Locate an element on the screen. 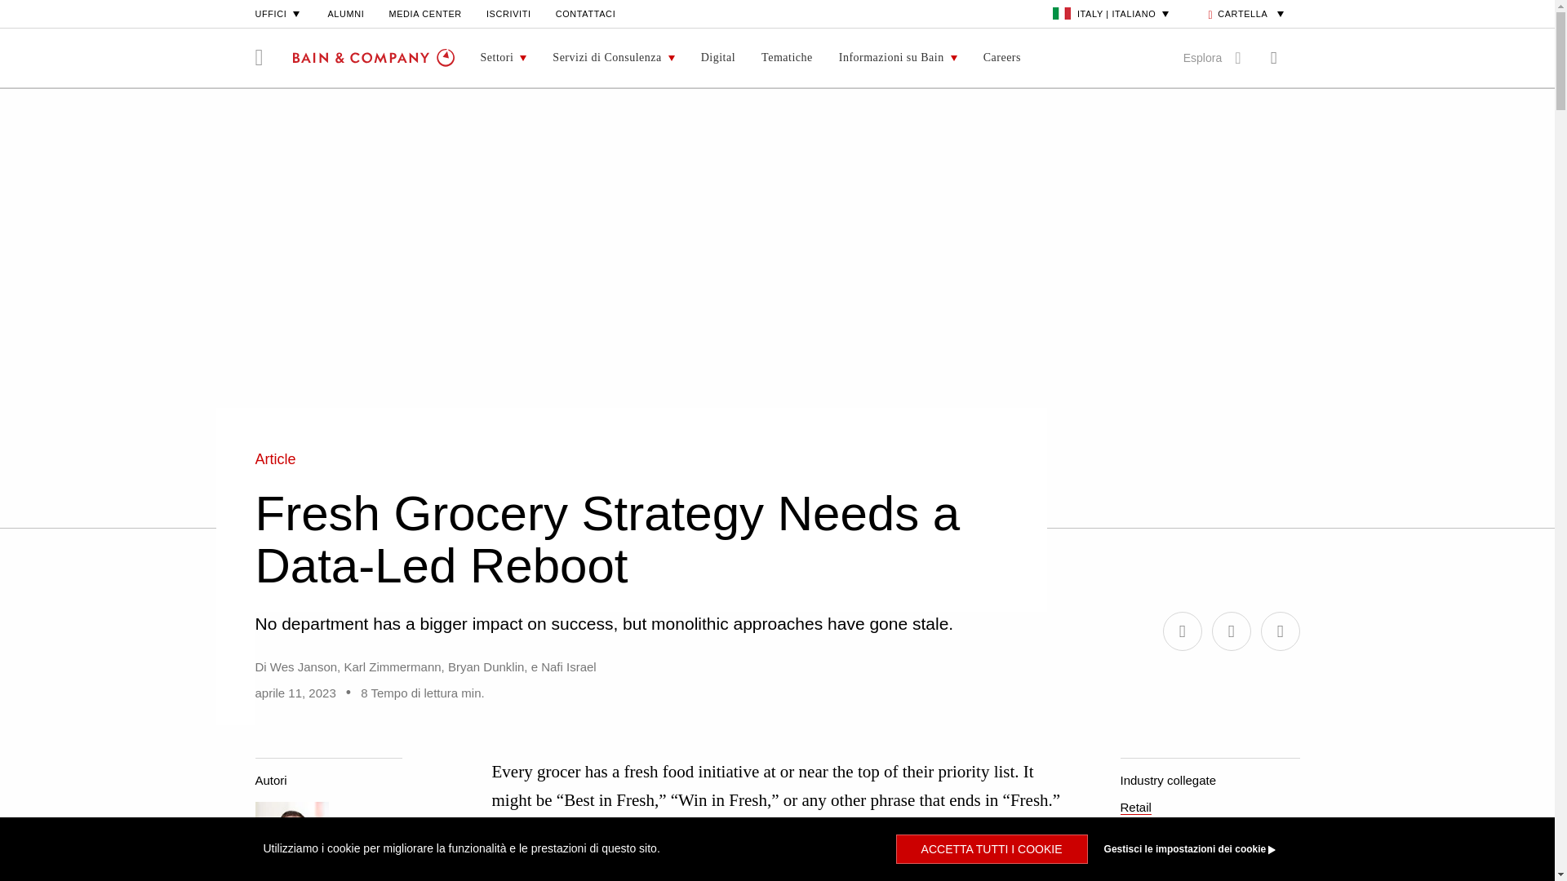  ACCETTA TUTTI I COOKIE is located at coordinates (992, 848).